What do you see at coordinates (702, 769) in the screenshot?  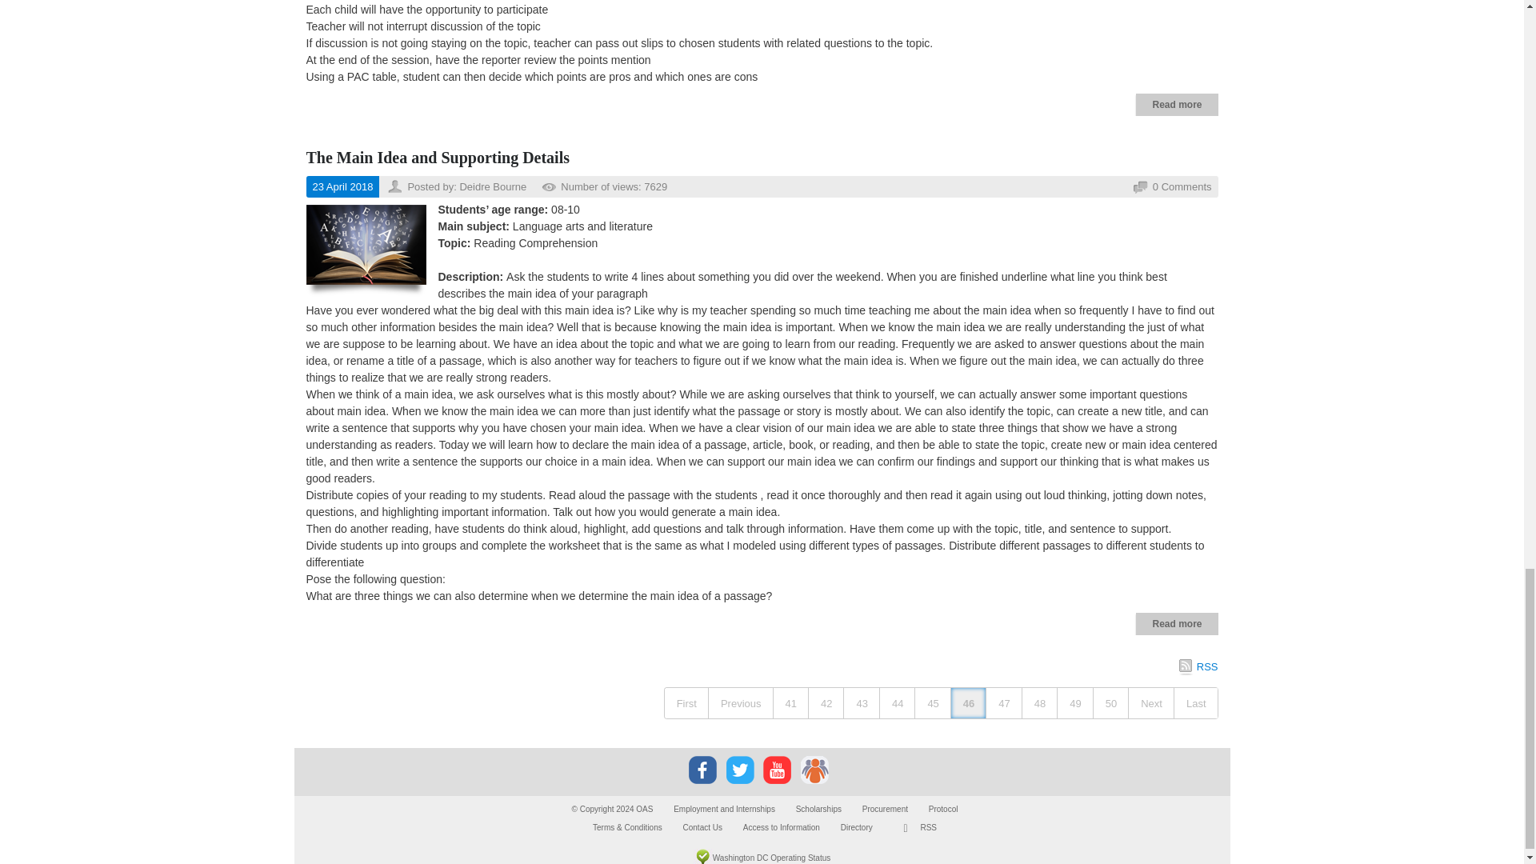 I see `ITEN Facebook` at bounding box center [702, 769].